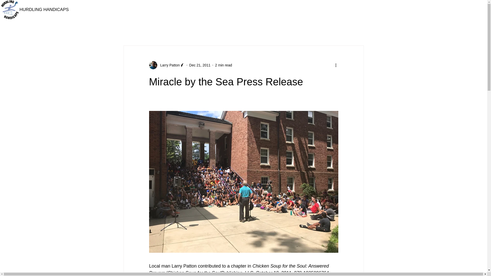 The height and width of the screenshot is (276, 491). I want to click on Larry Patton, so click(168, 65).